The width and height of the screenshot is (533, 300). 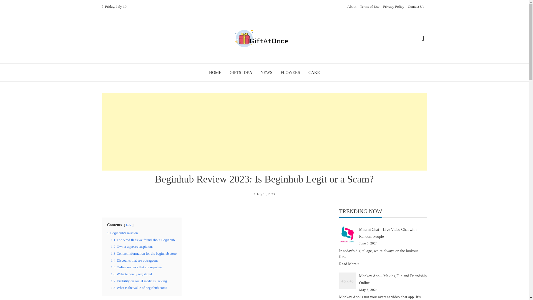 What do you see at coordinates (144, 254) in the screenshot?
I see `1.3 Contact information for the beginhub store` at bounding box center [144, 254].